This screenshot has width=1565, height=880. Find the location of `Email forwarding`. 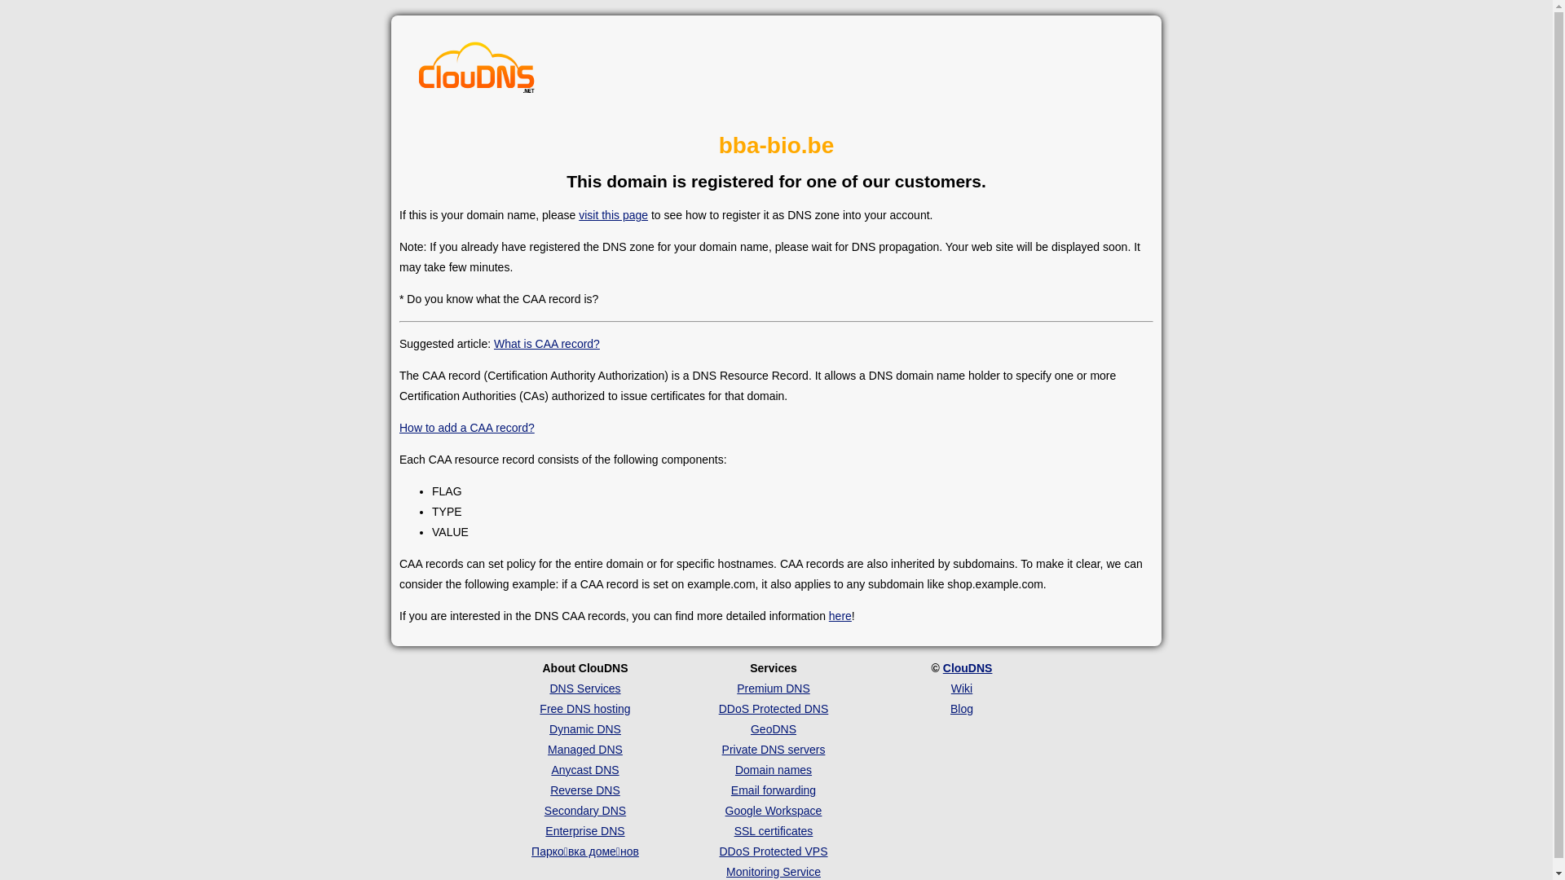

Email forwarding is located at coordinates (774, 790).